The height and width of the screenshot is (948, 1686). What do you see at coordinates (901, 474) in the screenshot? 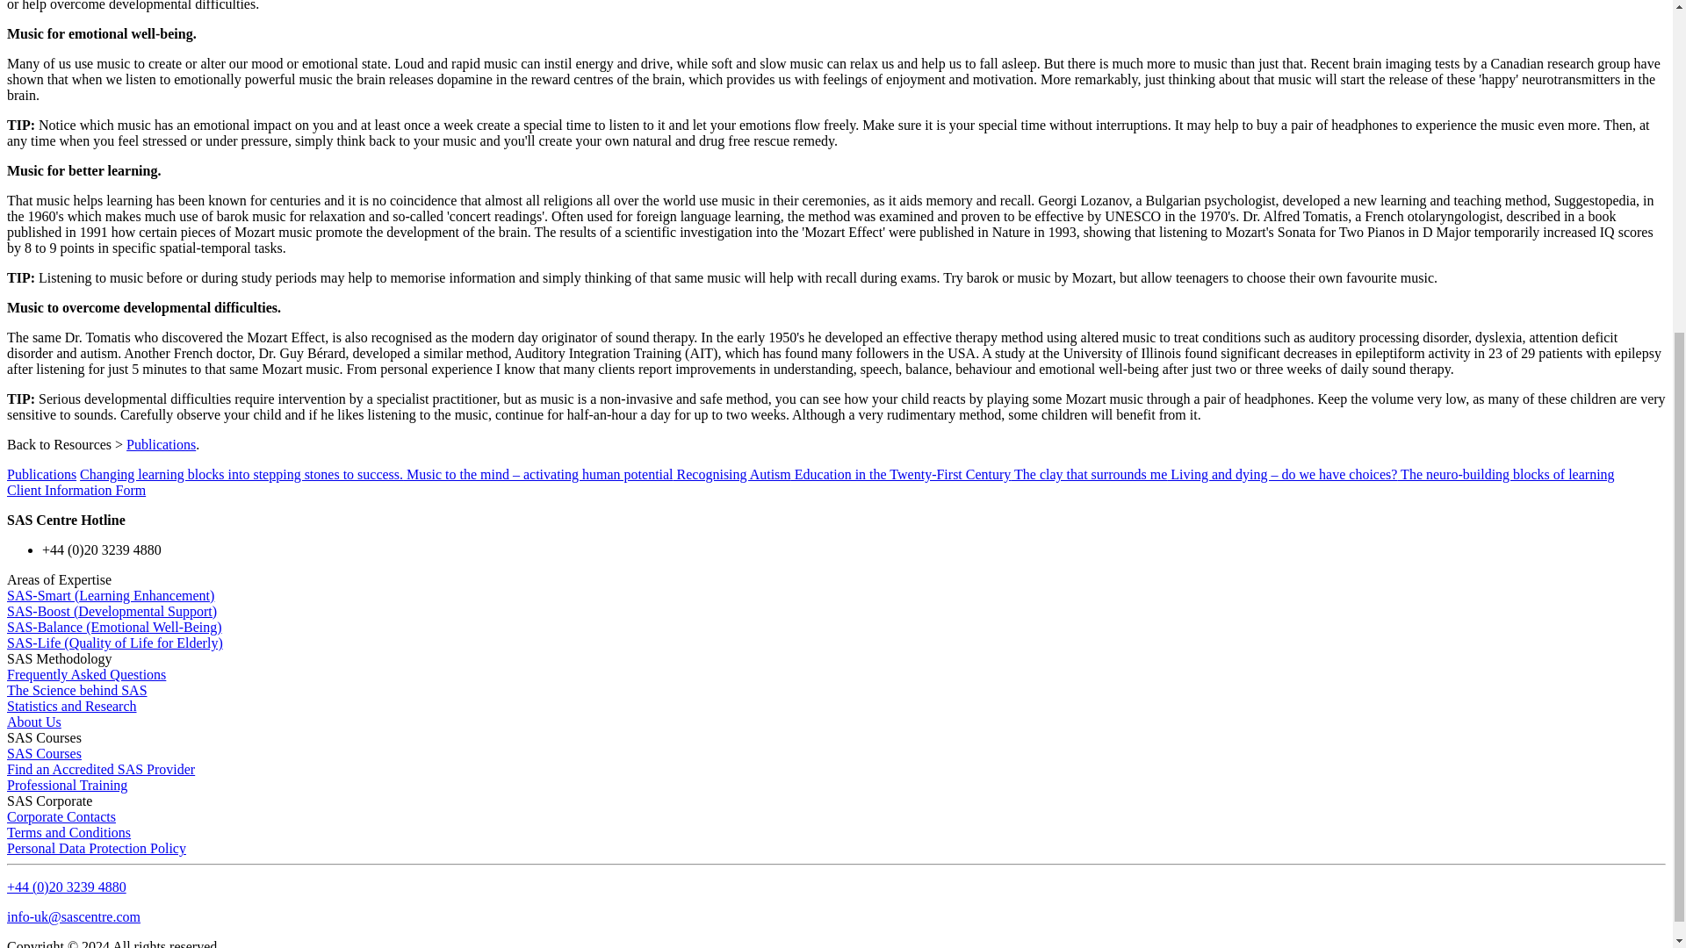
I see `Education in the Twenty-First Century` at bounding box center [901, 474].